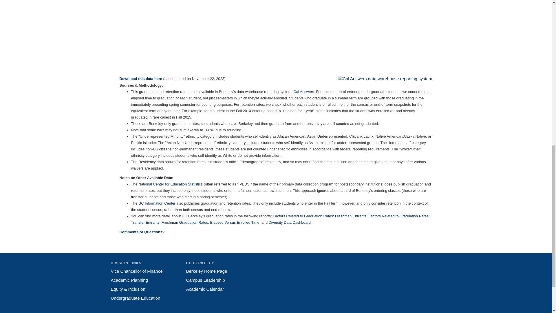 Image resolution: width=556 pixels, height=313 pixels. Describe the element at coordinates (205, 289) in the screenshot. I see `Academic Calendar` at that location.